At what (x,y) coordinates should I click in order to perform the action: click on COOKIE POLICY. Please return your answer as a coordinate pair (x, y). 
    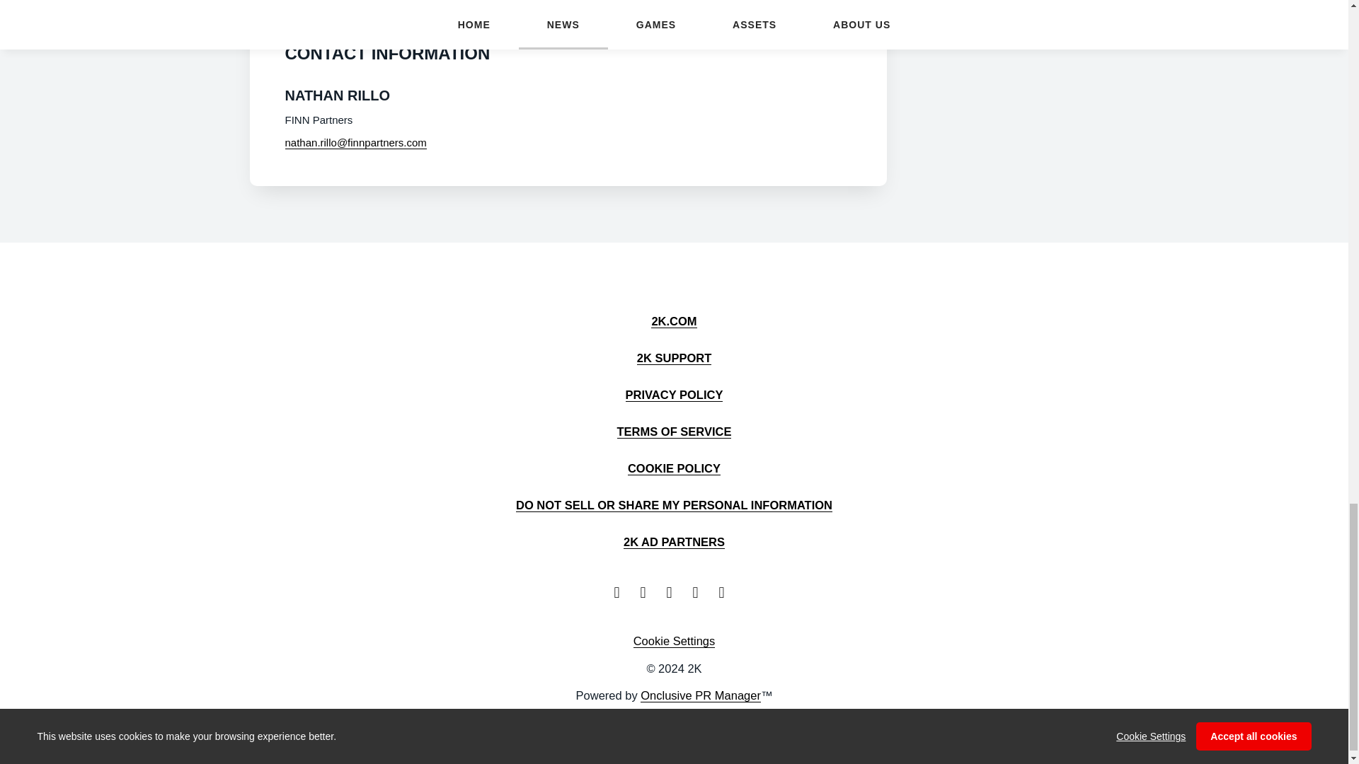
    Looking at the image, I should click on (674, 468).